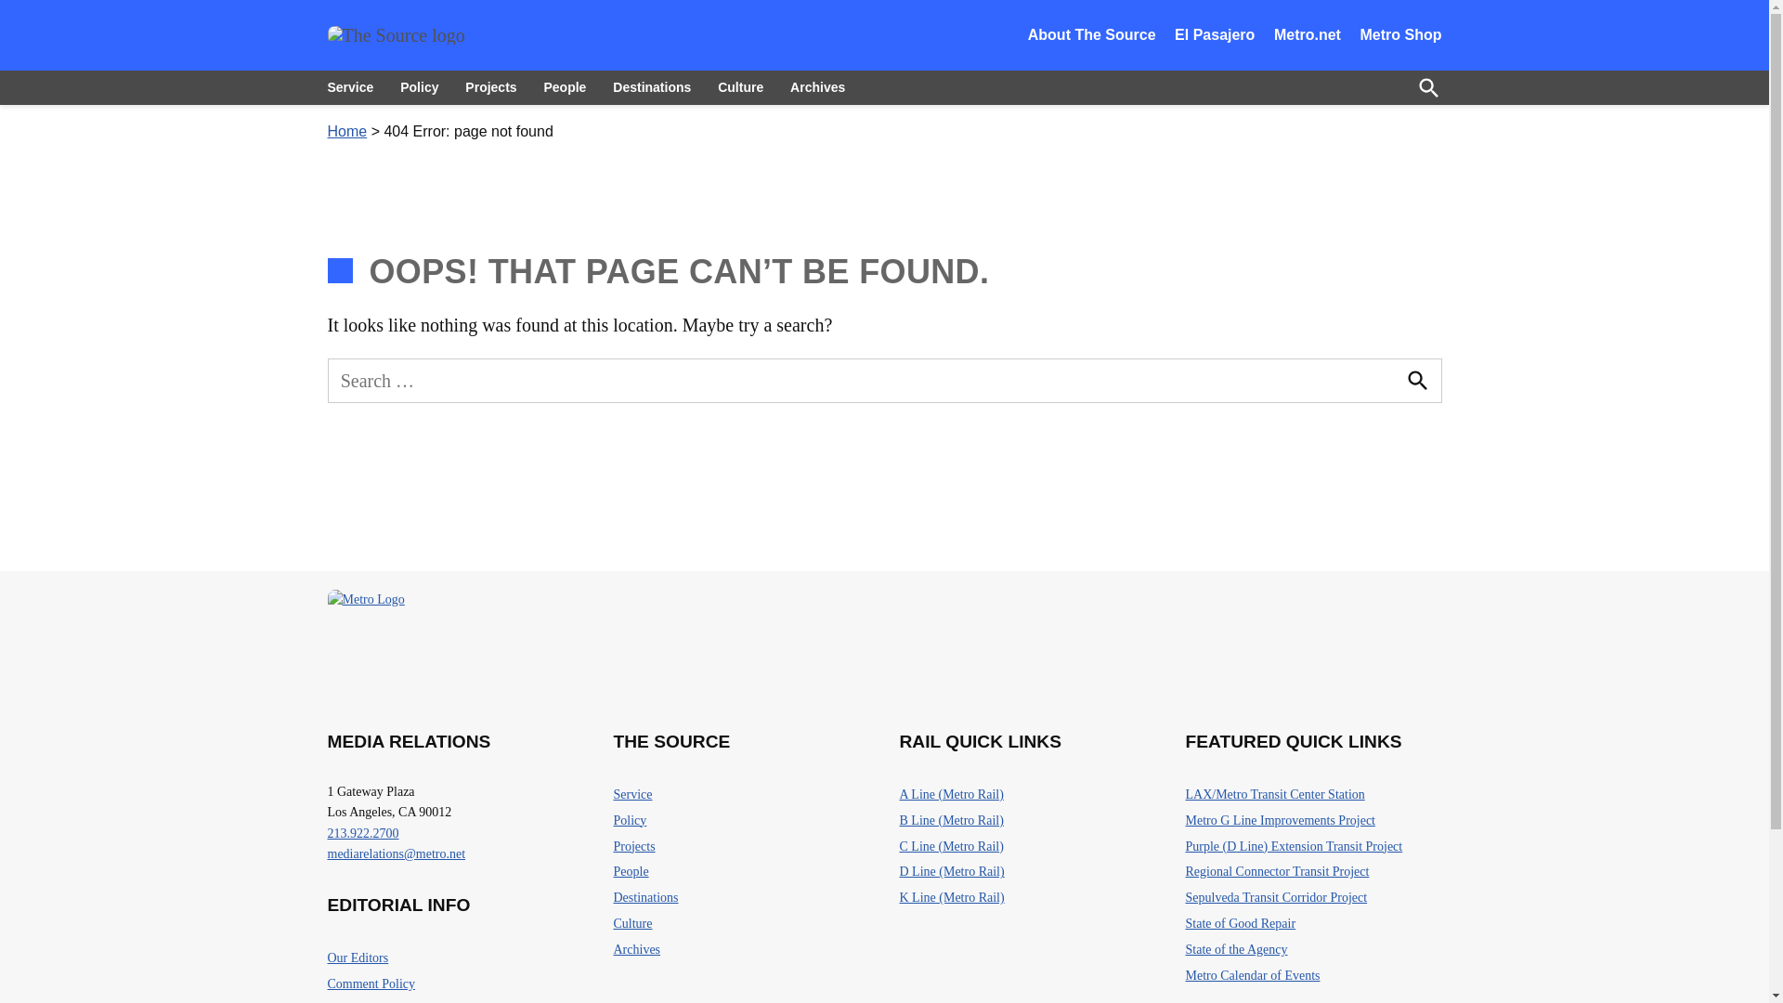 This screenshot has width=1783, height=1003. Describe the element at coordinates (511, 60) in the screenshot. I see `The Source` at that location.